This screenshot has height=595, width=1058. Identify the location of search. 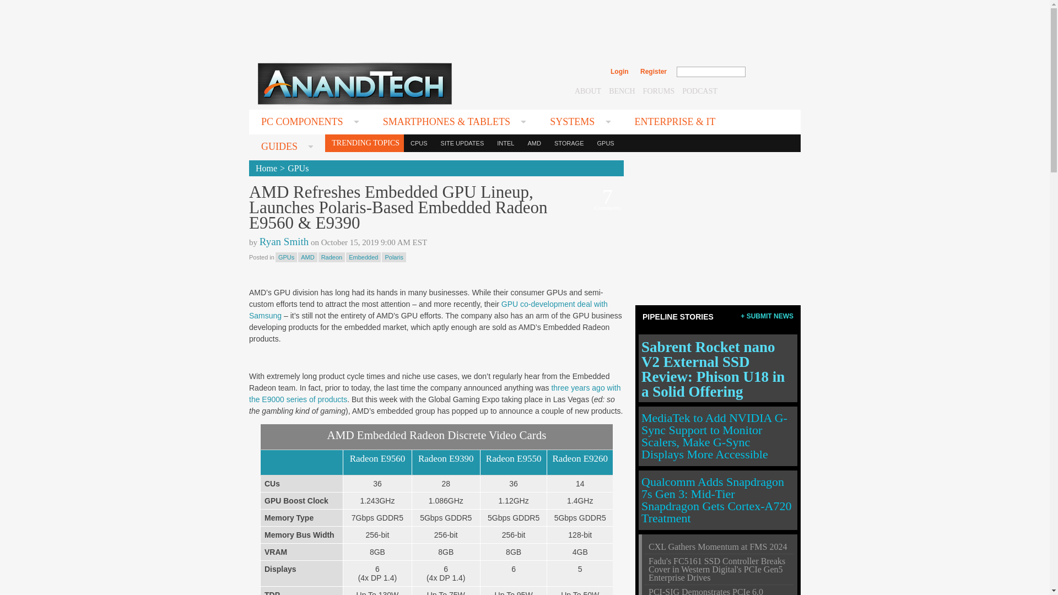
(769, 72).